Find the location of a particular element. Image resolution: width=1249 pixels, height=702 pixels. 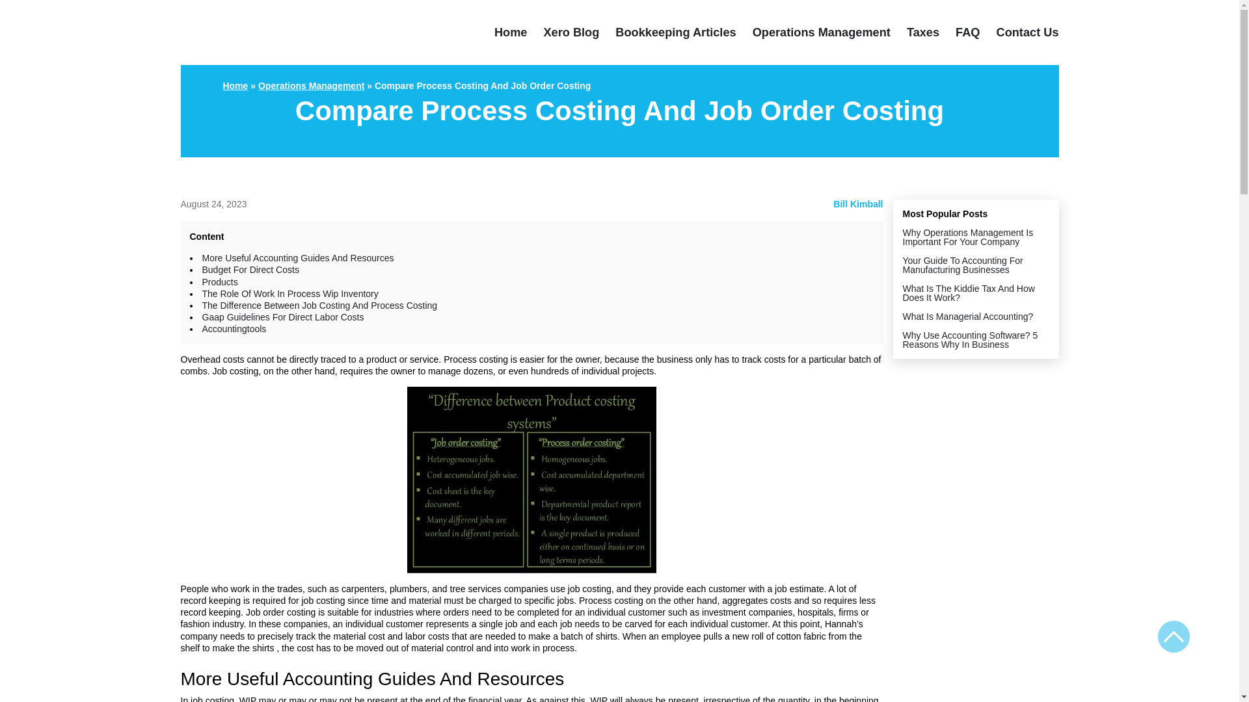

Budget For Direct Costs is located at coordinates (250, 270).